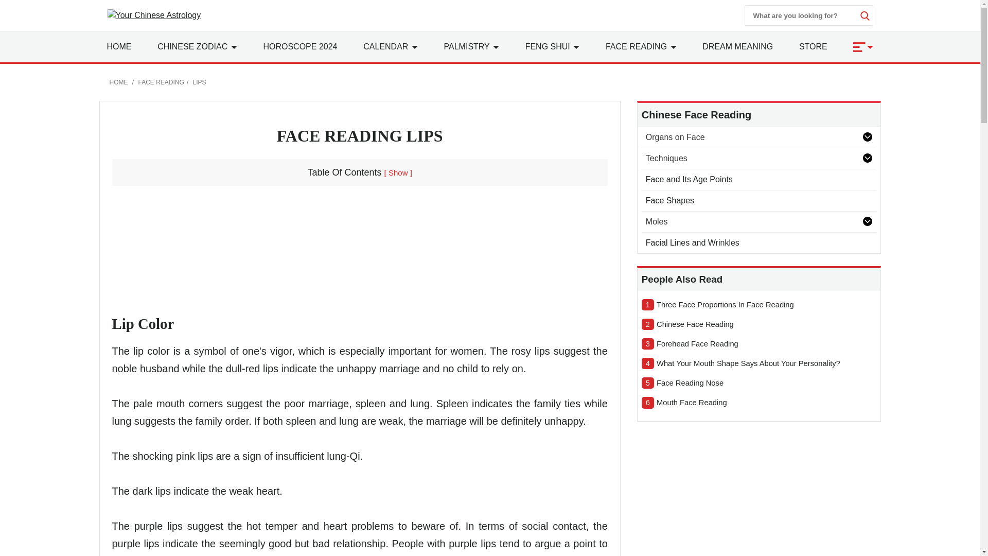 The width and height of the screenshot is (988, 556). What do you see at coordinates (119, 46) in the screenshot?
I see `HOME` at bounding box center [119, 46].